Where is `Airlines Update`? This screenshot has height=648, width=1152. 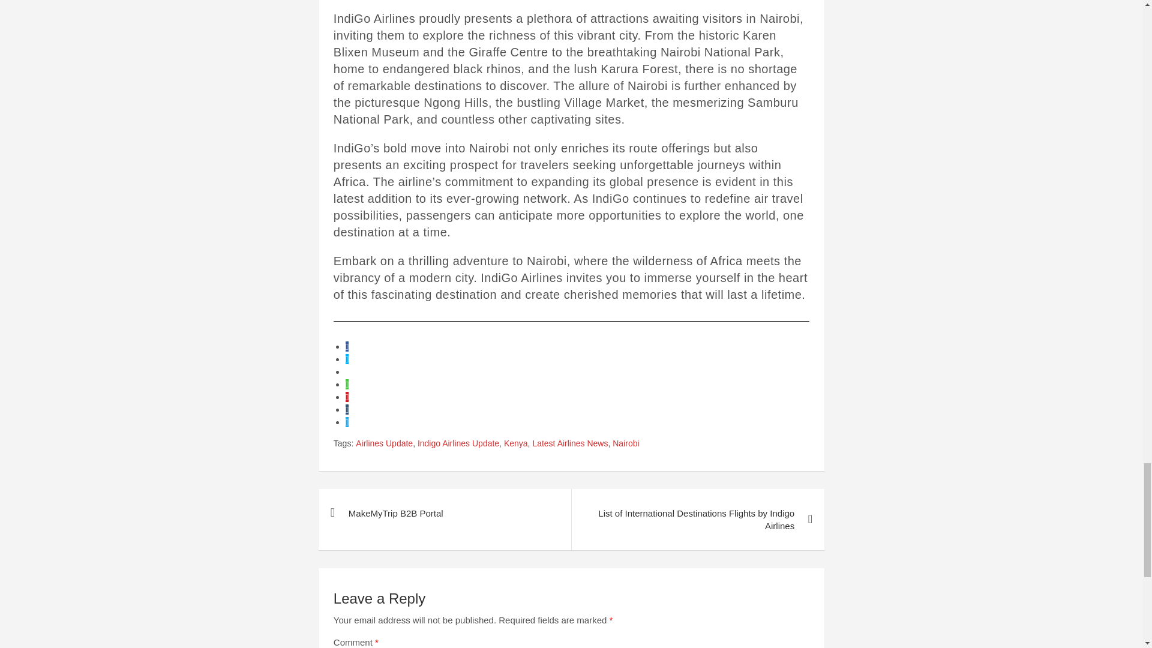
Airlines Update is located at coordinates (384, 444).